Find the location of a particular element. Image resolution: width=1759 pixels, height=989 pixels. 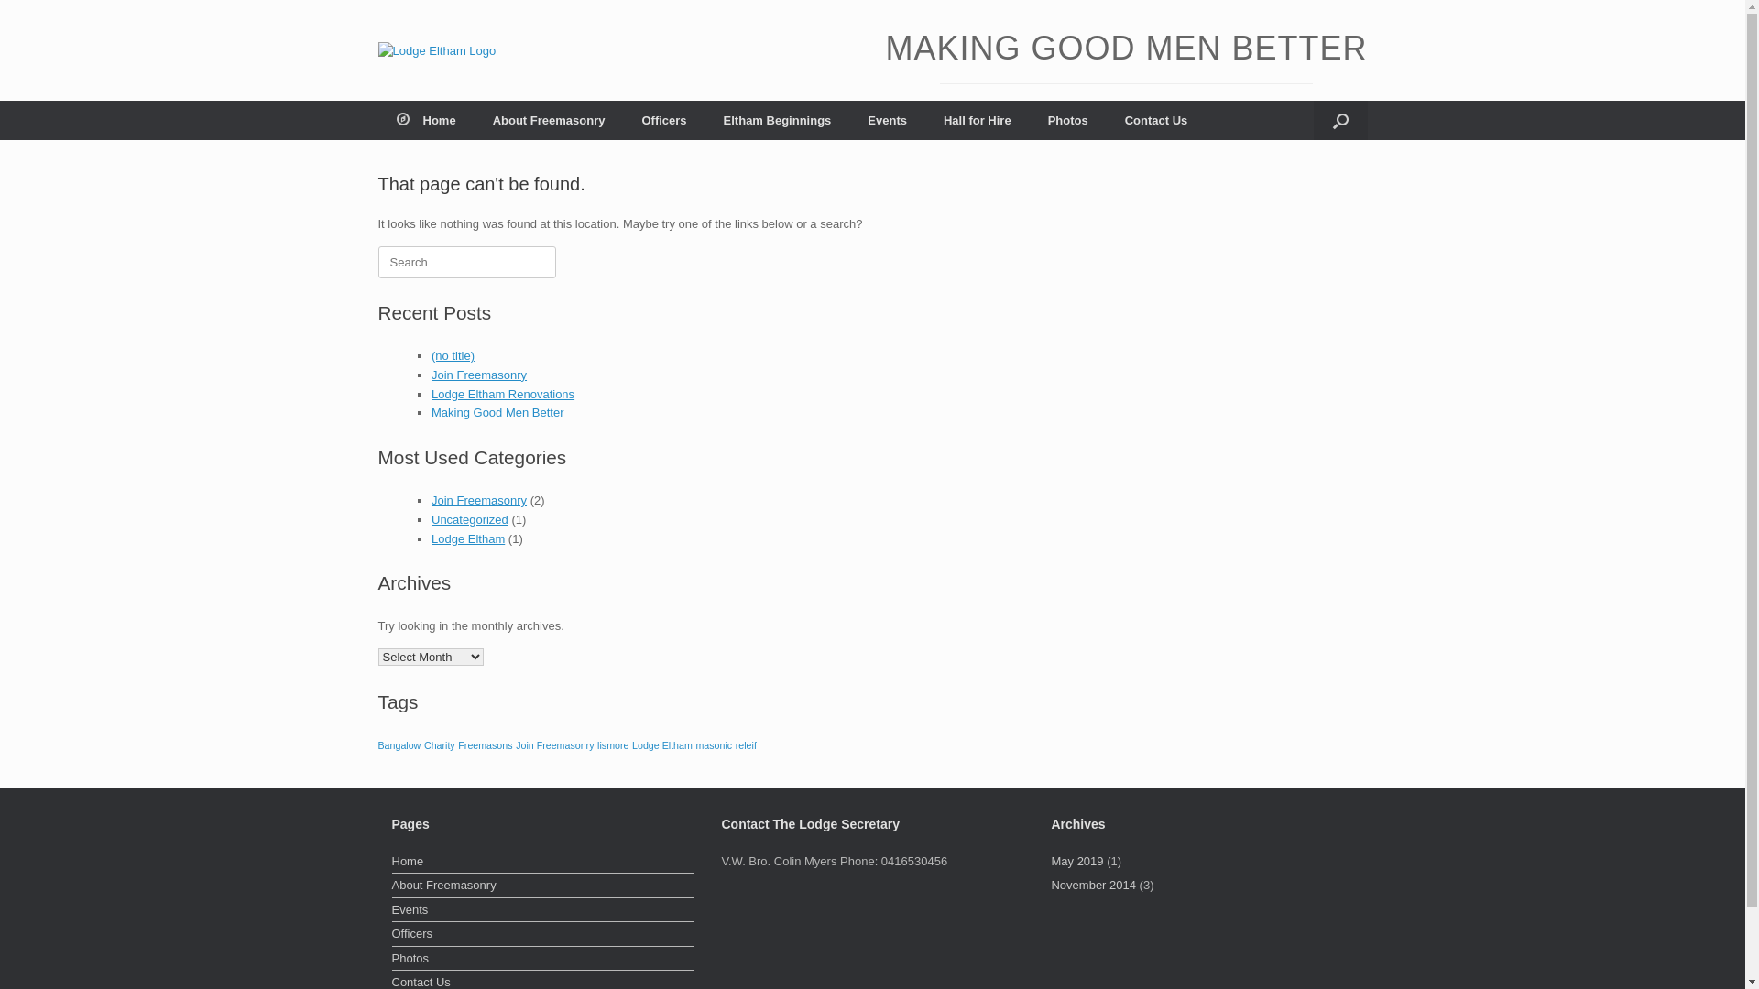

About Freemasonry is located at coordinates (550, 121).